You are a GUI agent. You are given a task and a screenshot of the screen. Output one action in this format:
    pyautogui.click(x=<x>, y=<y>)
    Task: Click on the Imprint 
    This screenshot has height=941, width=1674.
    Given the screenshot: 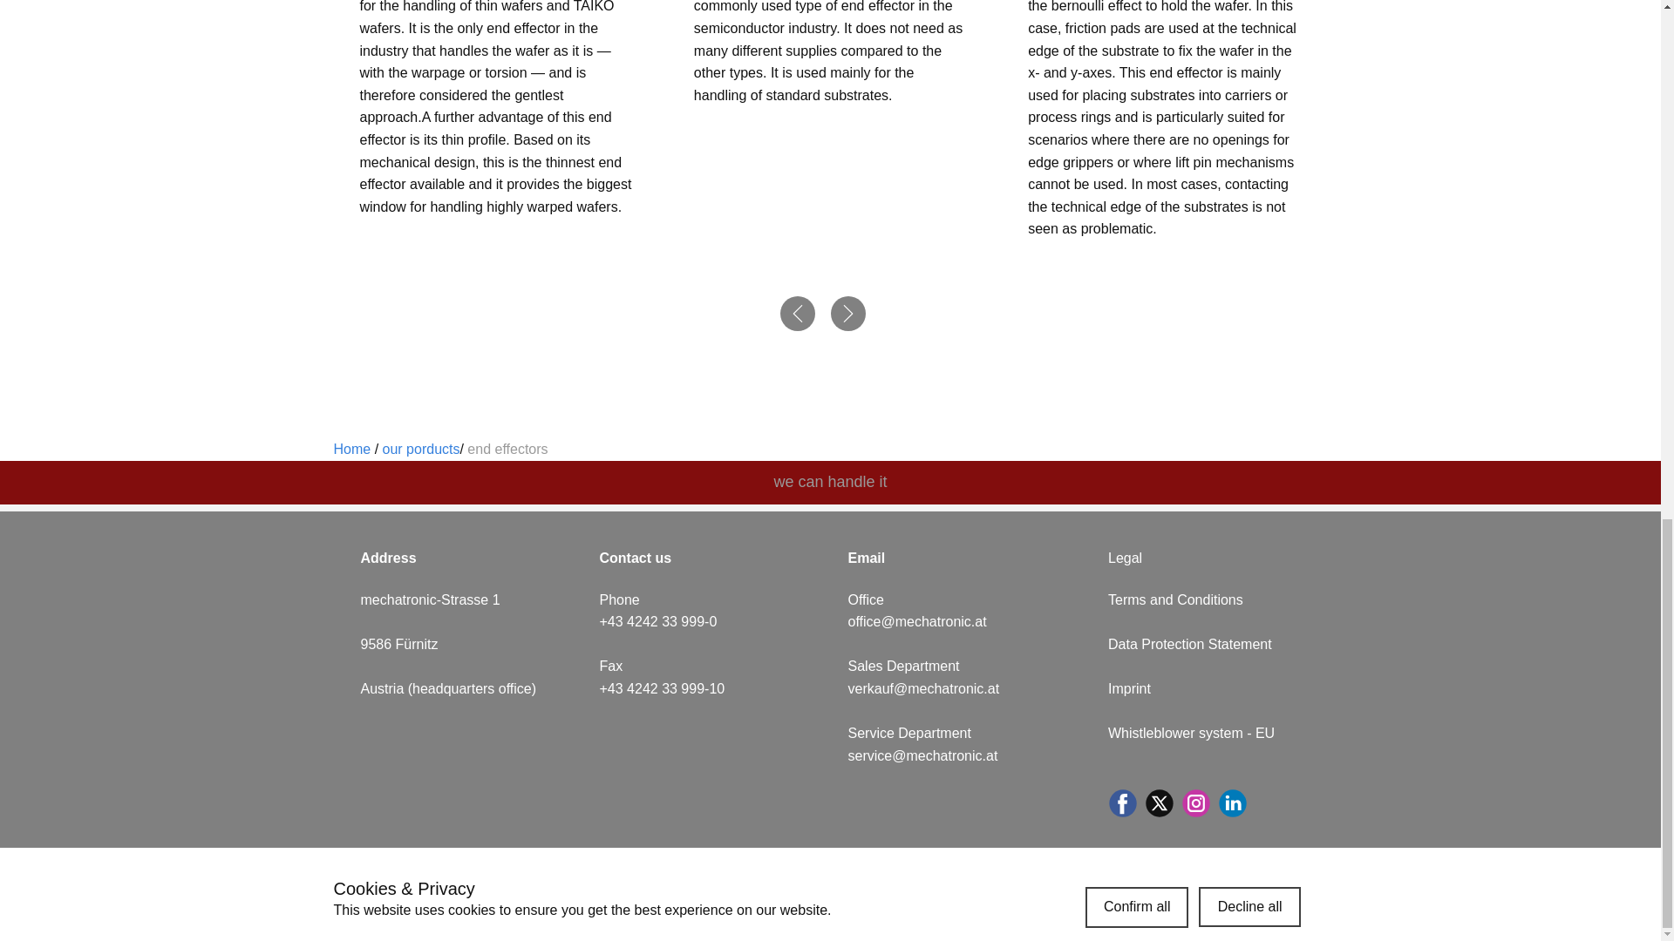 What is the action you would take?
    pyautogui.click(x=1132, y=688)
    